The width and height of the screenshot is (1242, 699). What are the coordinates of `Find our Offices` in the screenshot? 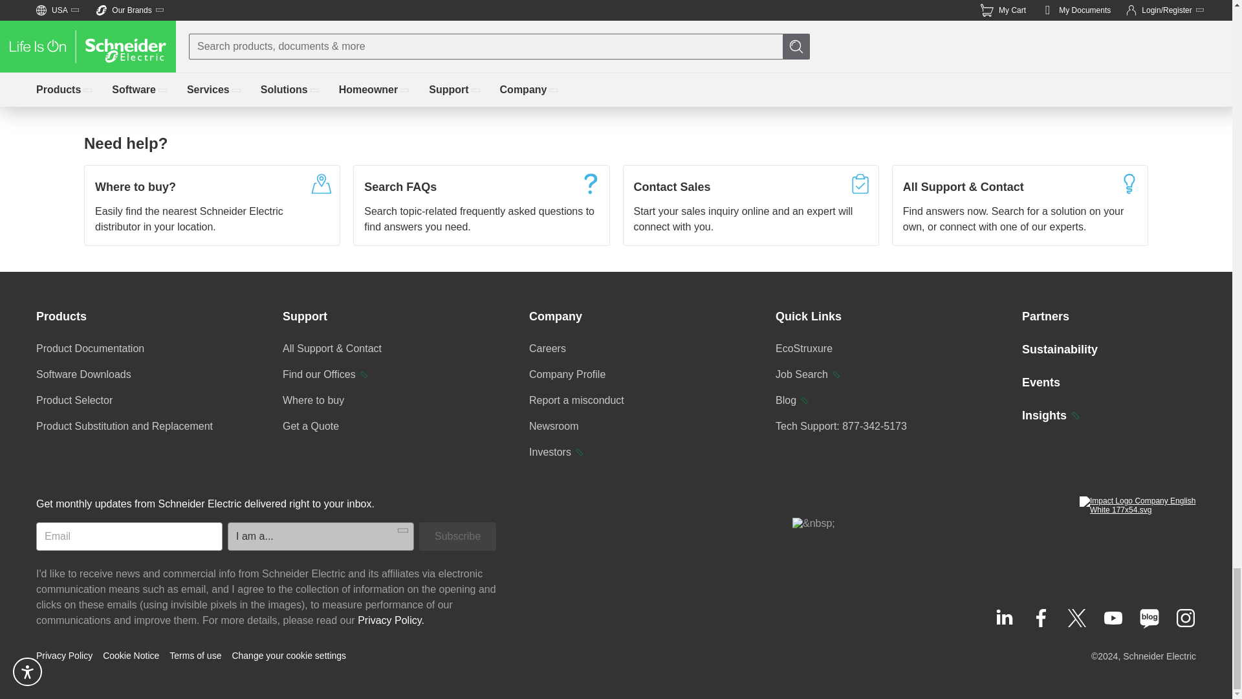 It's located at (326, 374).